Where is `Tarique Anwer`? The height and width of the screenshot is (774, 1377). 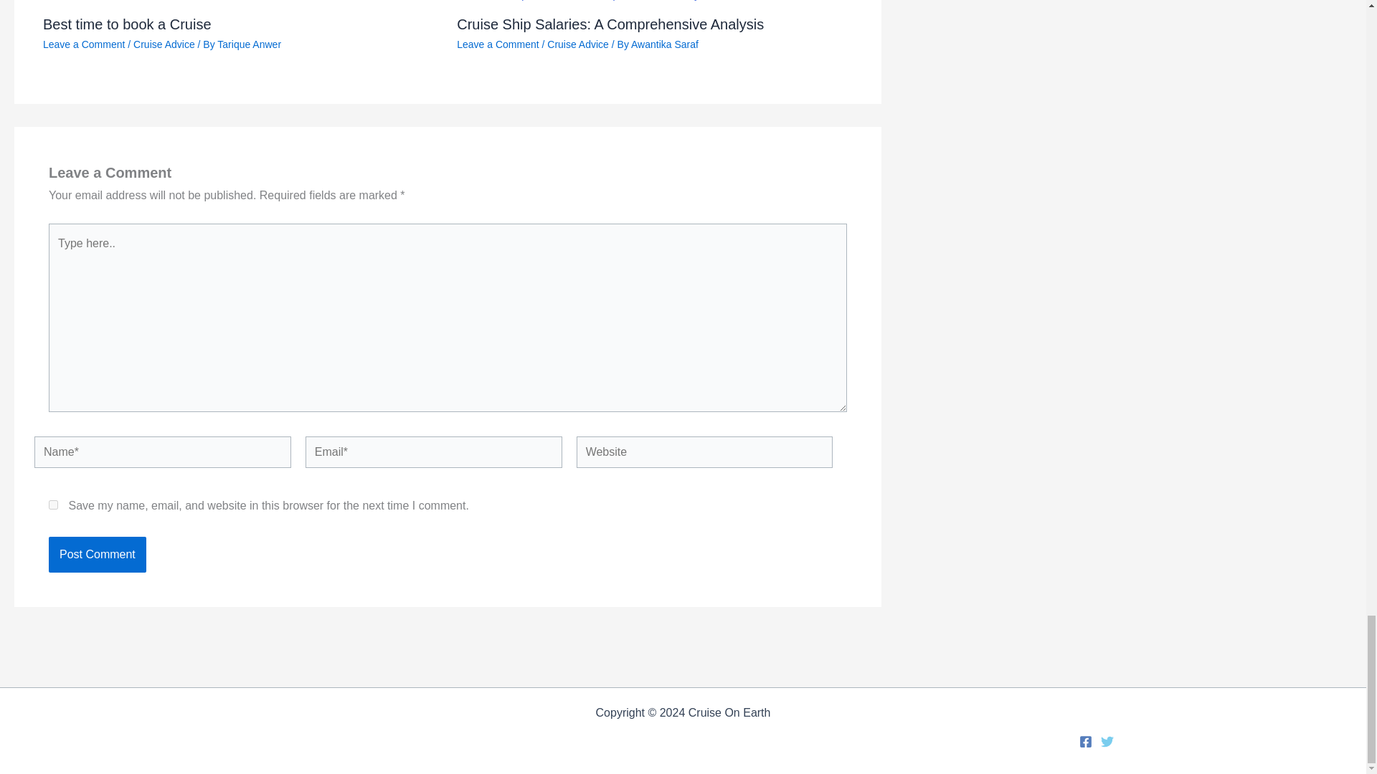
Tarique Anwer is located at coordinates (249, 44).